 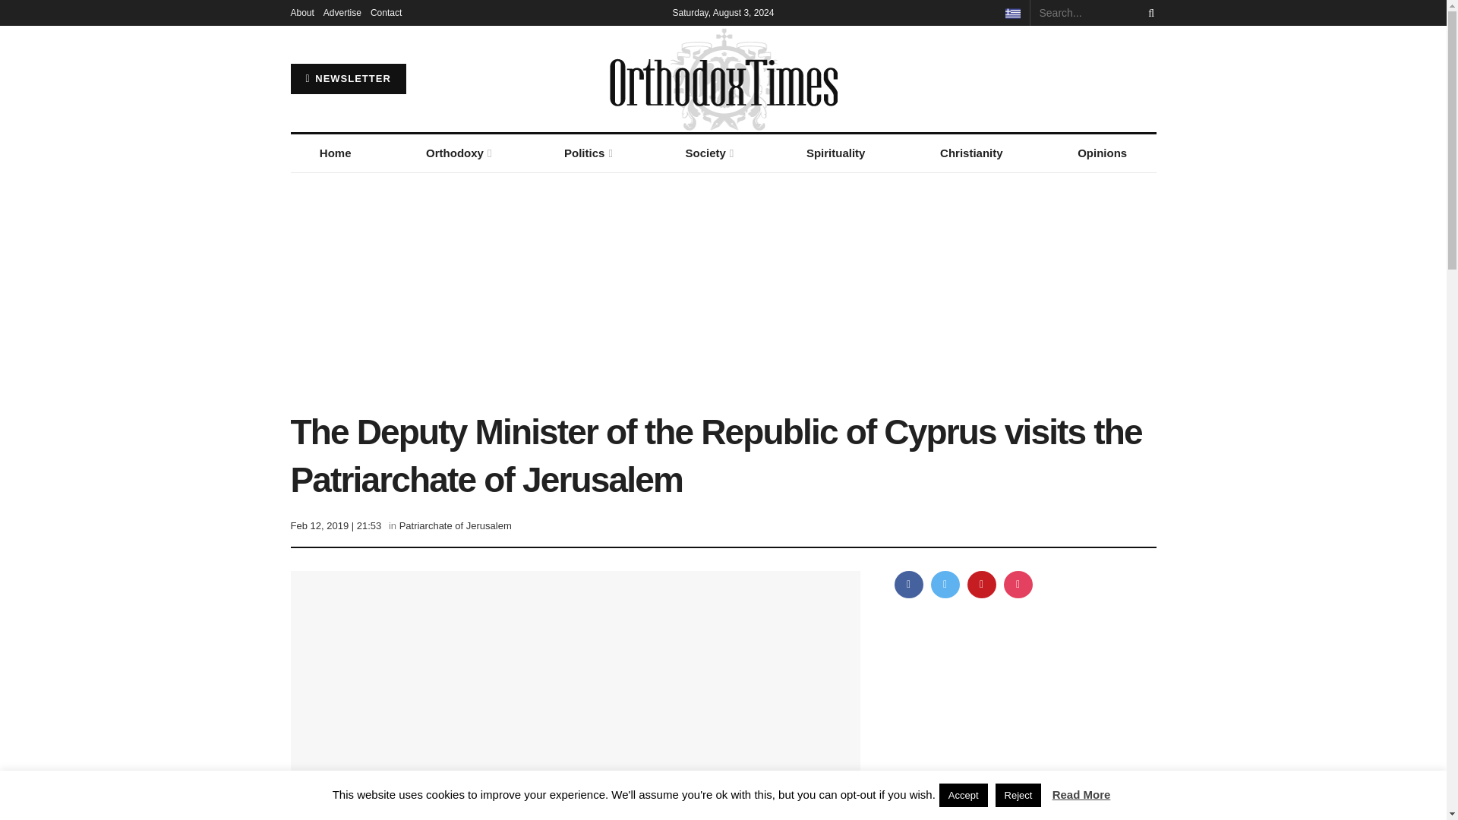 What do you see at coordinates (835, 153) in the screenshot?
I see `Spirituality` at bounding box center [835, 153].